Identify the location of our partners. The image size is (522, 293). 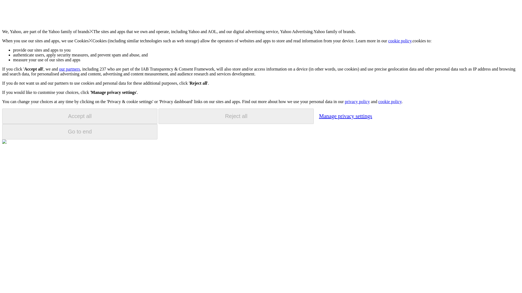
(69, 69).